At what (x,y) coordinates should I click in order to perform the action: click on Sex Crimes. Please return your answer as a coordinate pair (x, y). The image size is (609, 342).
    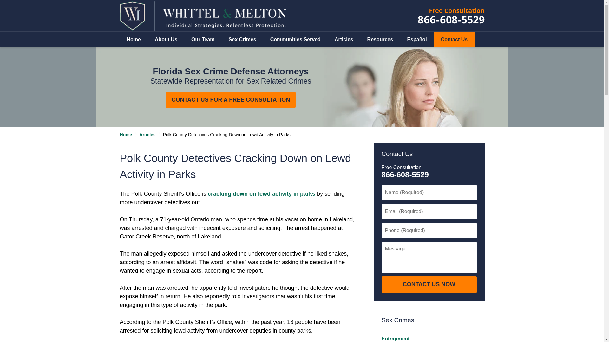
    Looking at the image, I should click on (397, 320).